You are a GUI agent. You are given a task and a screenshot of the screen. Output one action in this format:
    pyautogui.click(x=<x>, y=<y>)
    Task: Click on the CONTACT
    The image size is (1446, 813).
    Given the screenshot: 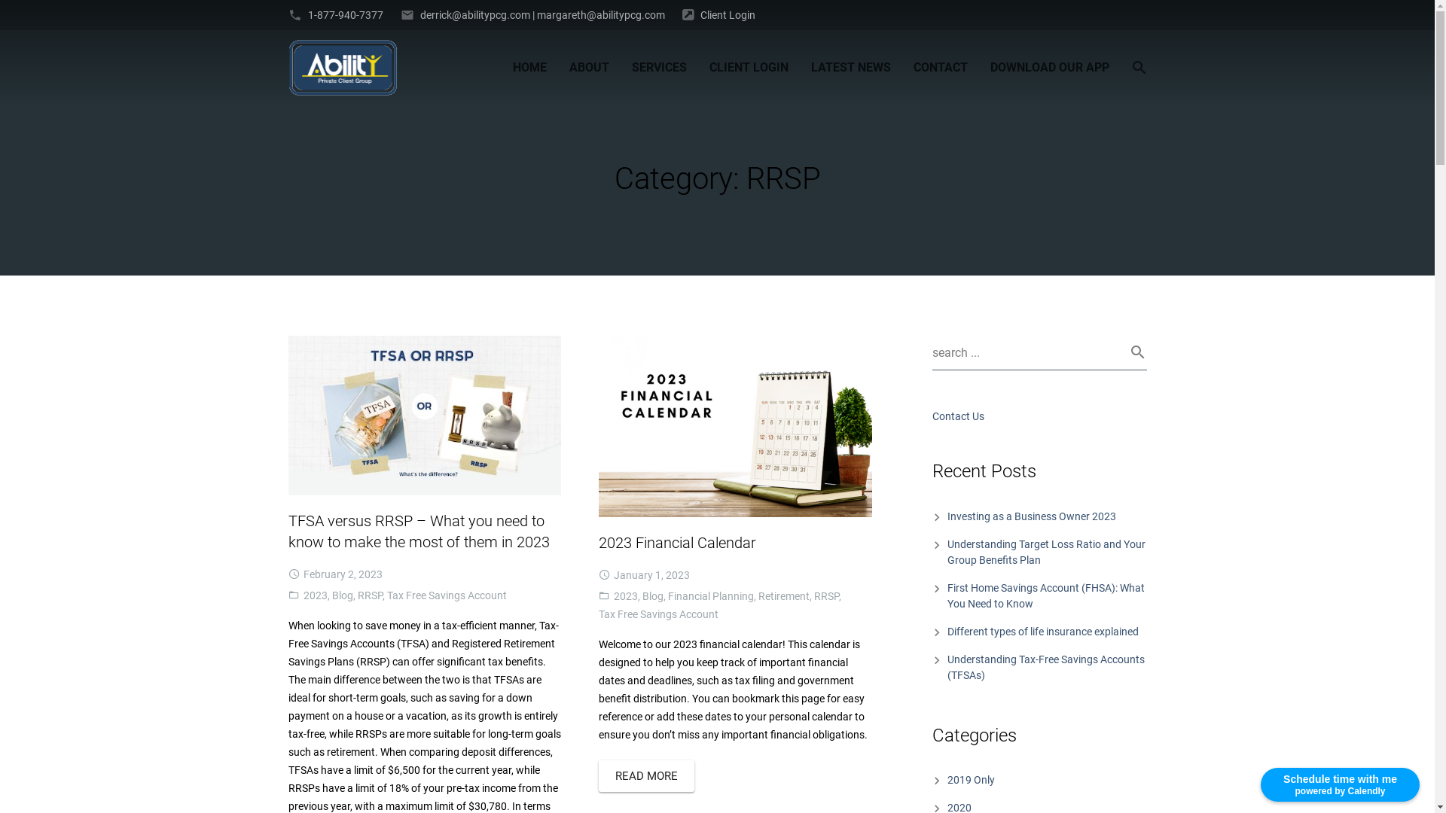 What is the action you would take?
    pyautogui.click(x=941, y=68)
    